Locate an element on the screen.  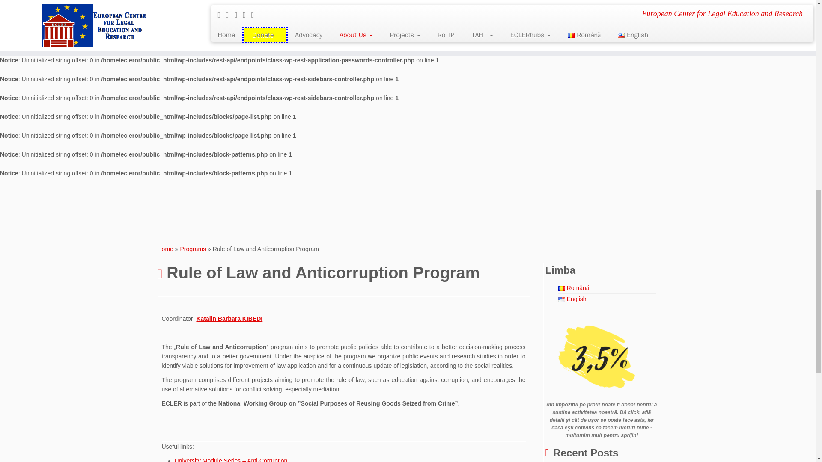
ECLER is located at coordinates (165, 249).